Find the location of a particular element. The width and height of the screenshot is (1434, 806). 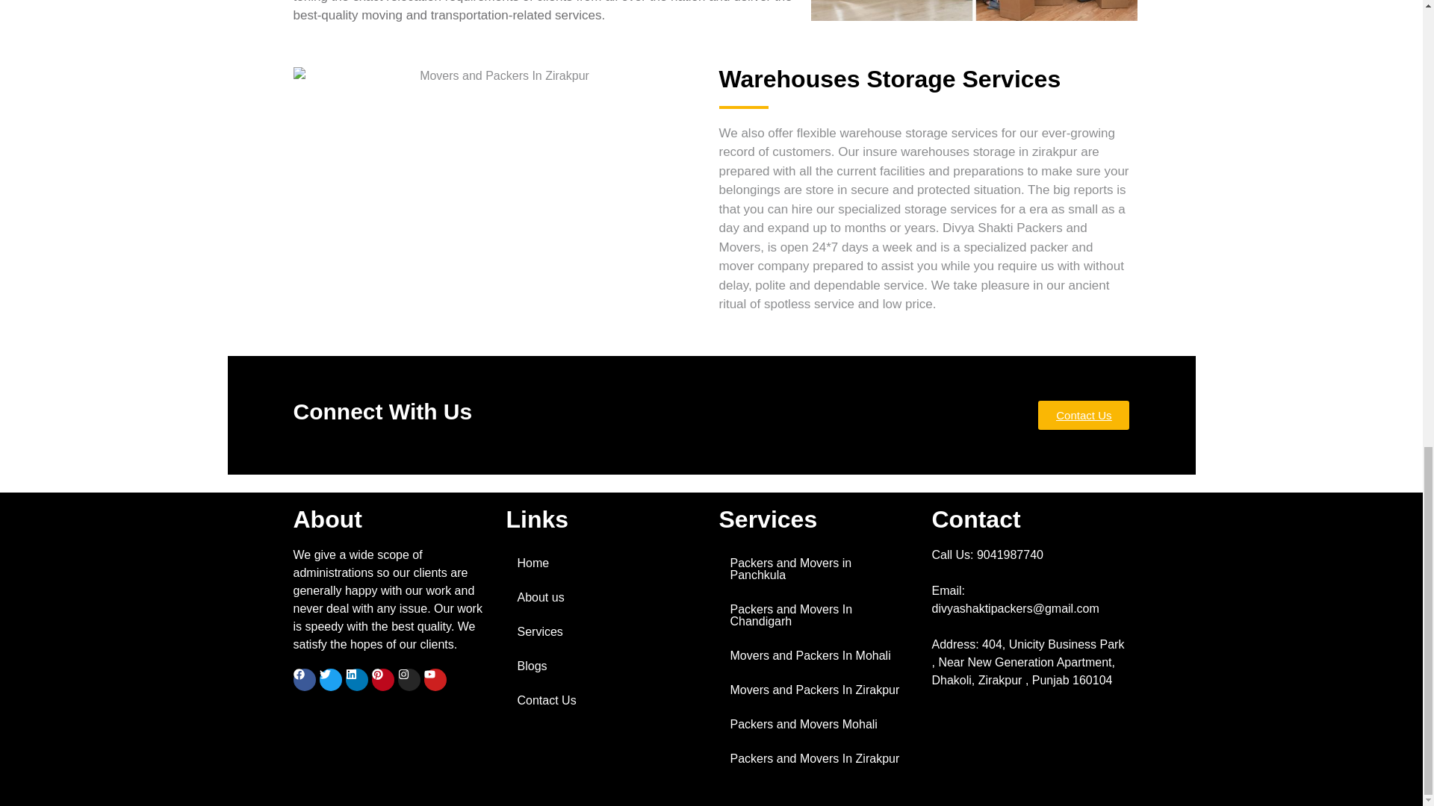

Services is located at coordinates (605, 632).